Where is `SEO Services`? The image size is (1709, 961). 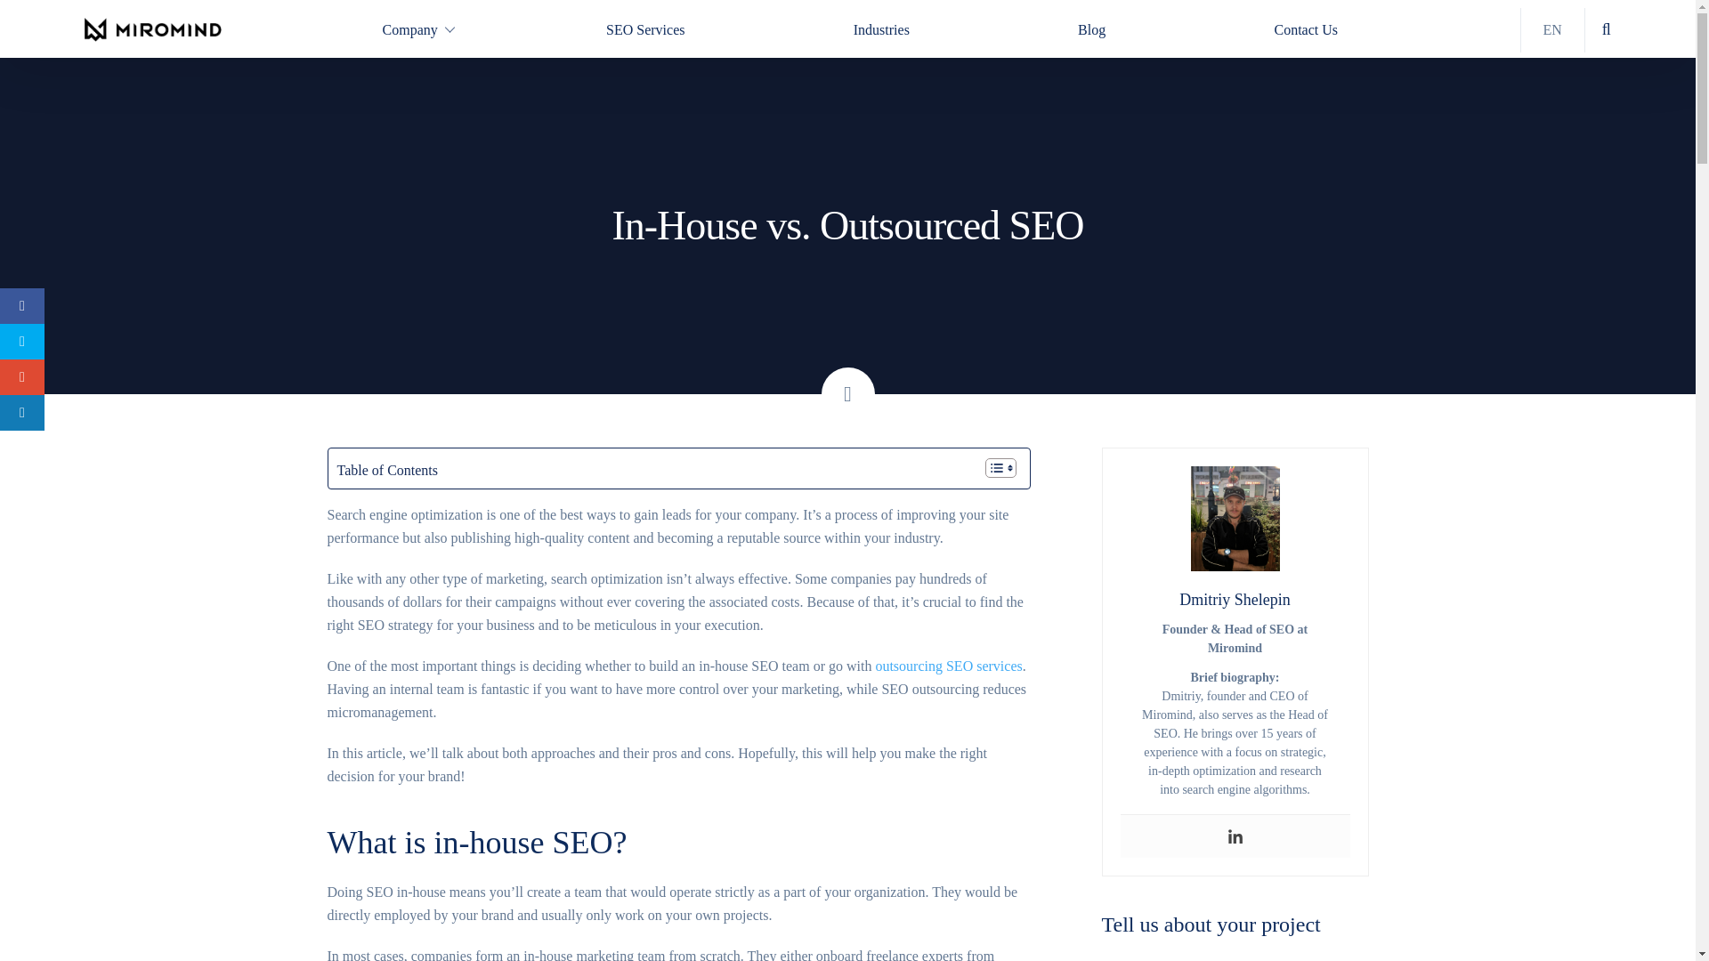 SEO Services is located at coordinates (644, 30).